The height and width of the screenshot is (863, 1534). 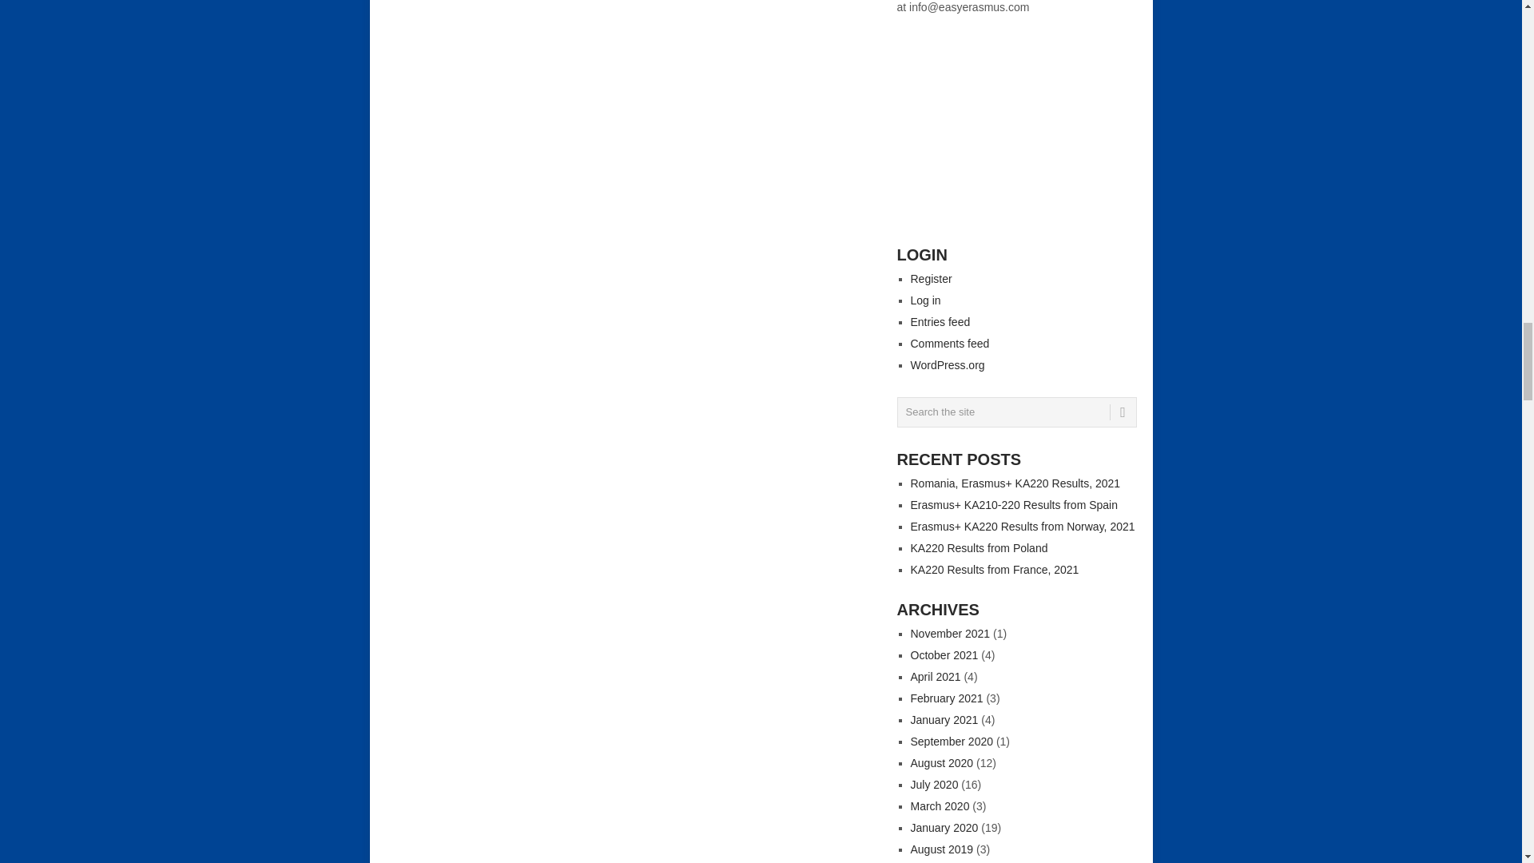 I want to click on Advertisement, so click(x=1016, y=118).